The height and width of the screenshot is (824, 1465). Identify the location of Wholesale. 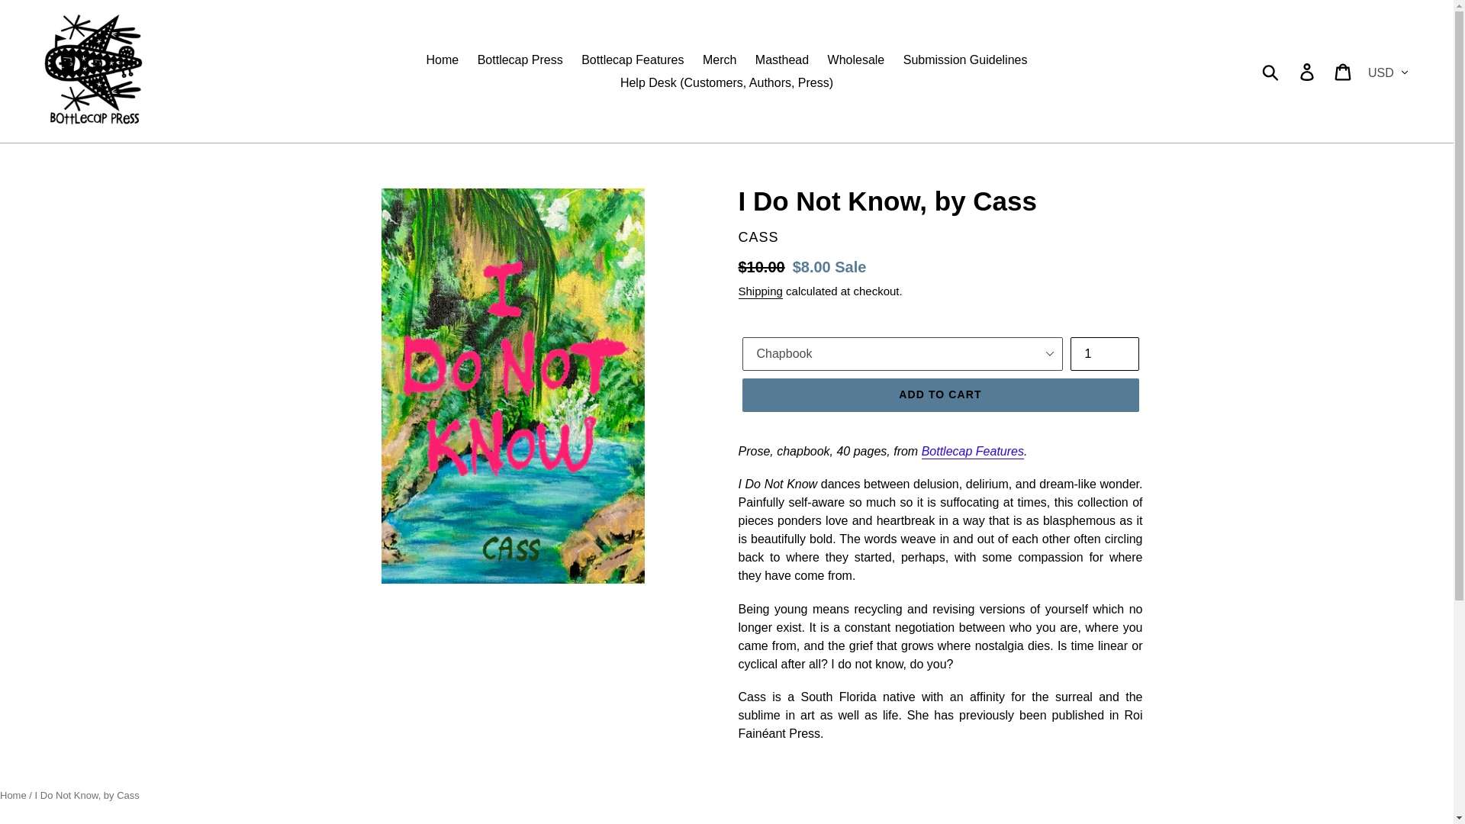
(856, 60).